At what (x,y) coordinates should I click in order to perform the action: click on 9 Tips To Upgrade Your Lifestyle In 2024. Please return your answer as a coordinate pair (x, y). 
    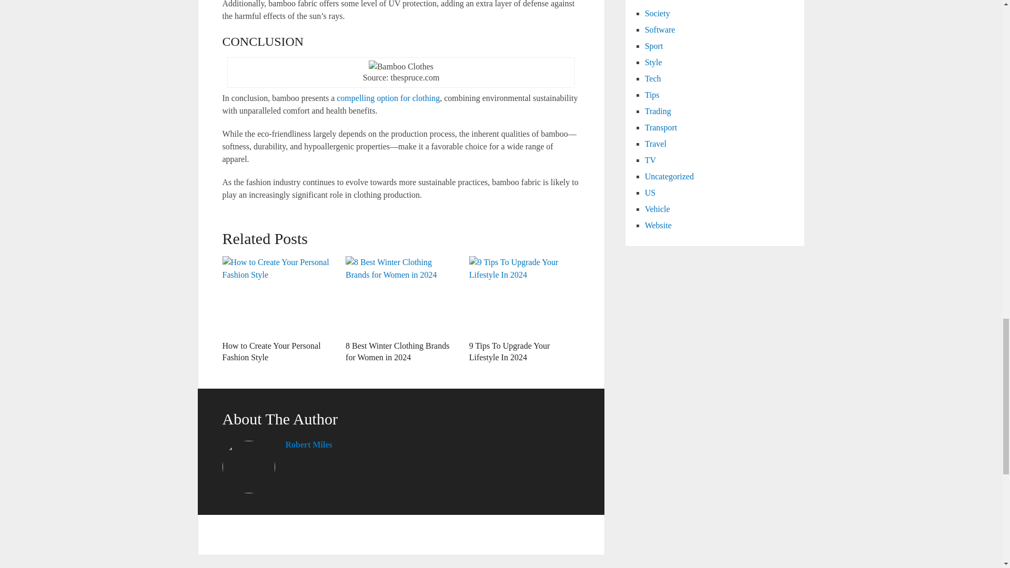
    Looking at the image, I should click on (510, 351).